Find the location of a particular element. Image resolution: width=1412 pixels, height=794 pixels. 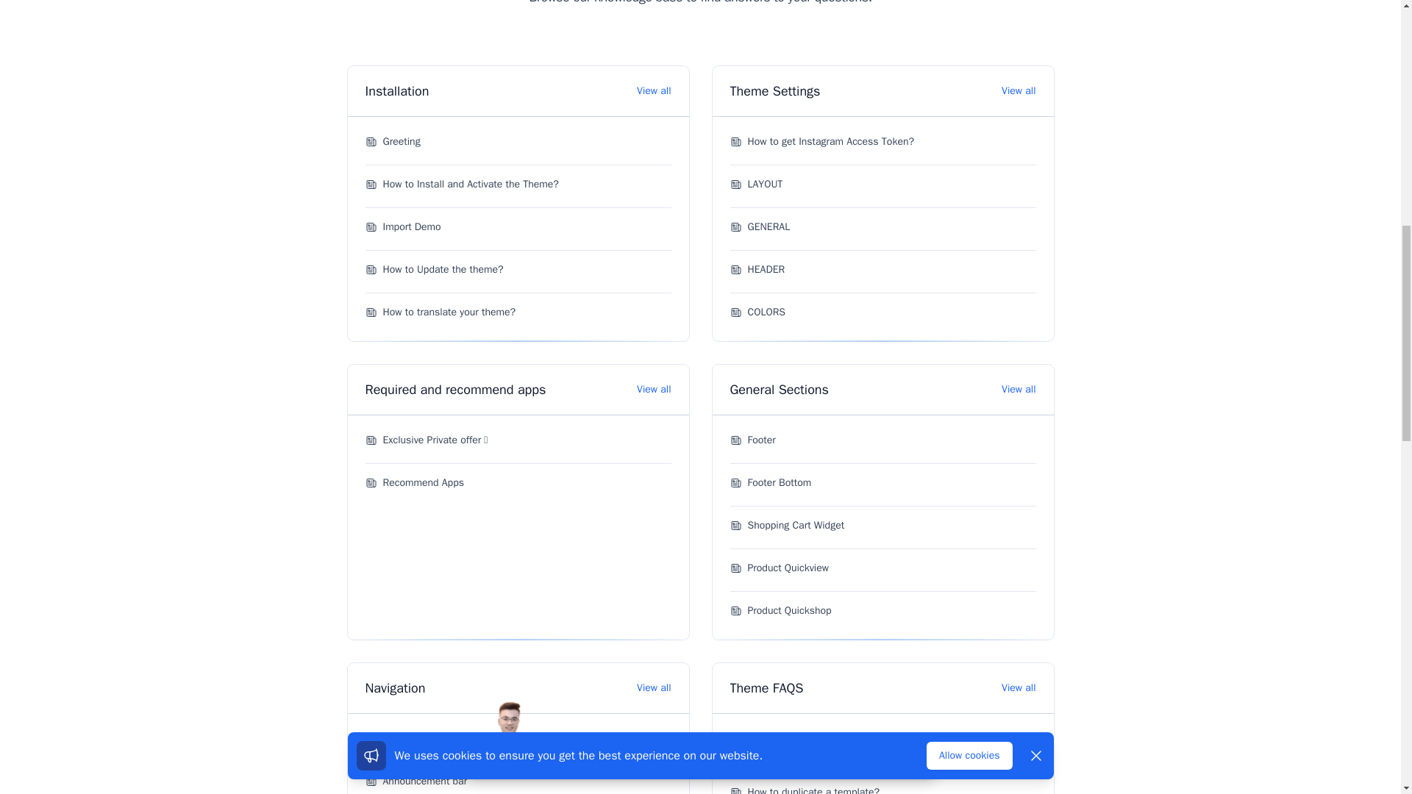

How to get Instagram Access Token? is located at coordinates (821, 141).